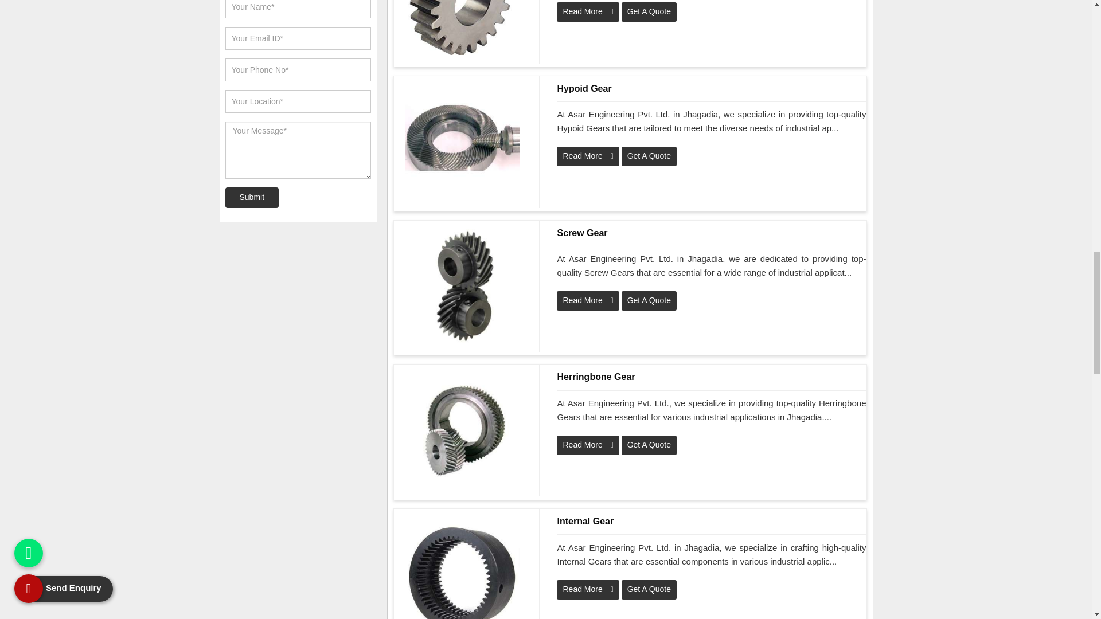 The height and width of the screenshot is (619, 1101). I want to click on Read More, so click(588, 11).